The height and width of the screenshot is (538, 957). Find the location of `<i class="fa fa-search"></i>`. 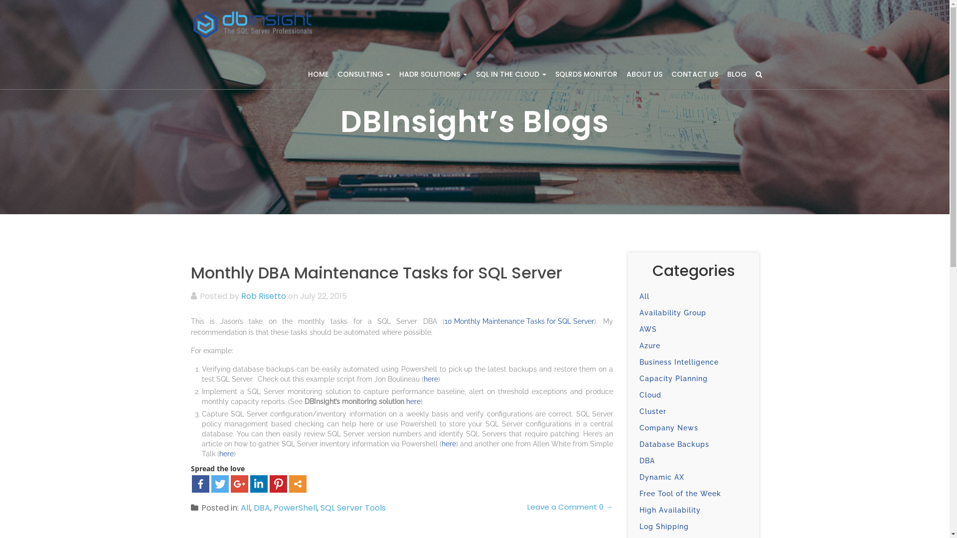

<i class="fa fa-search"></i> is located at coordinates (759, 74).